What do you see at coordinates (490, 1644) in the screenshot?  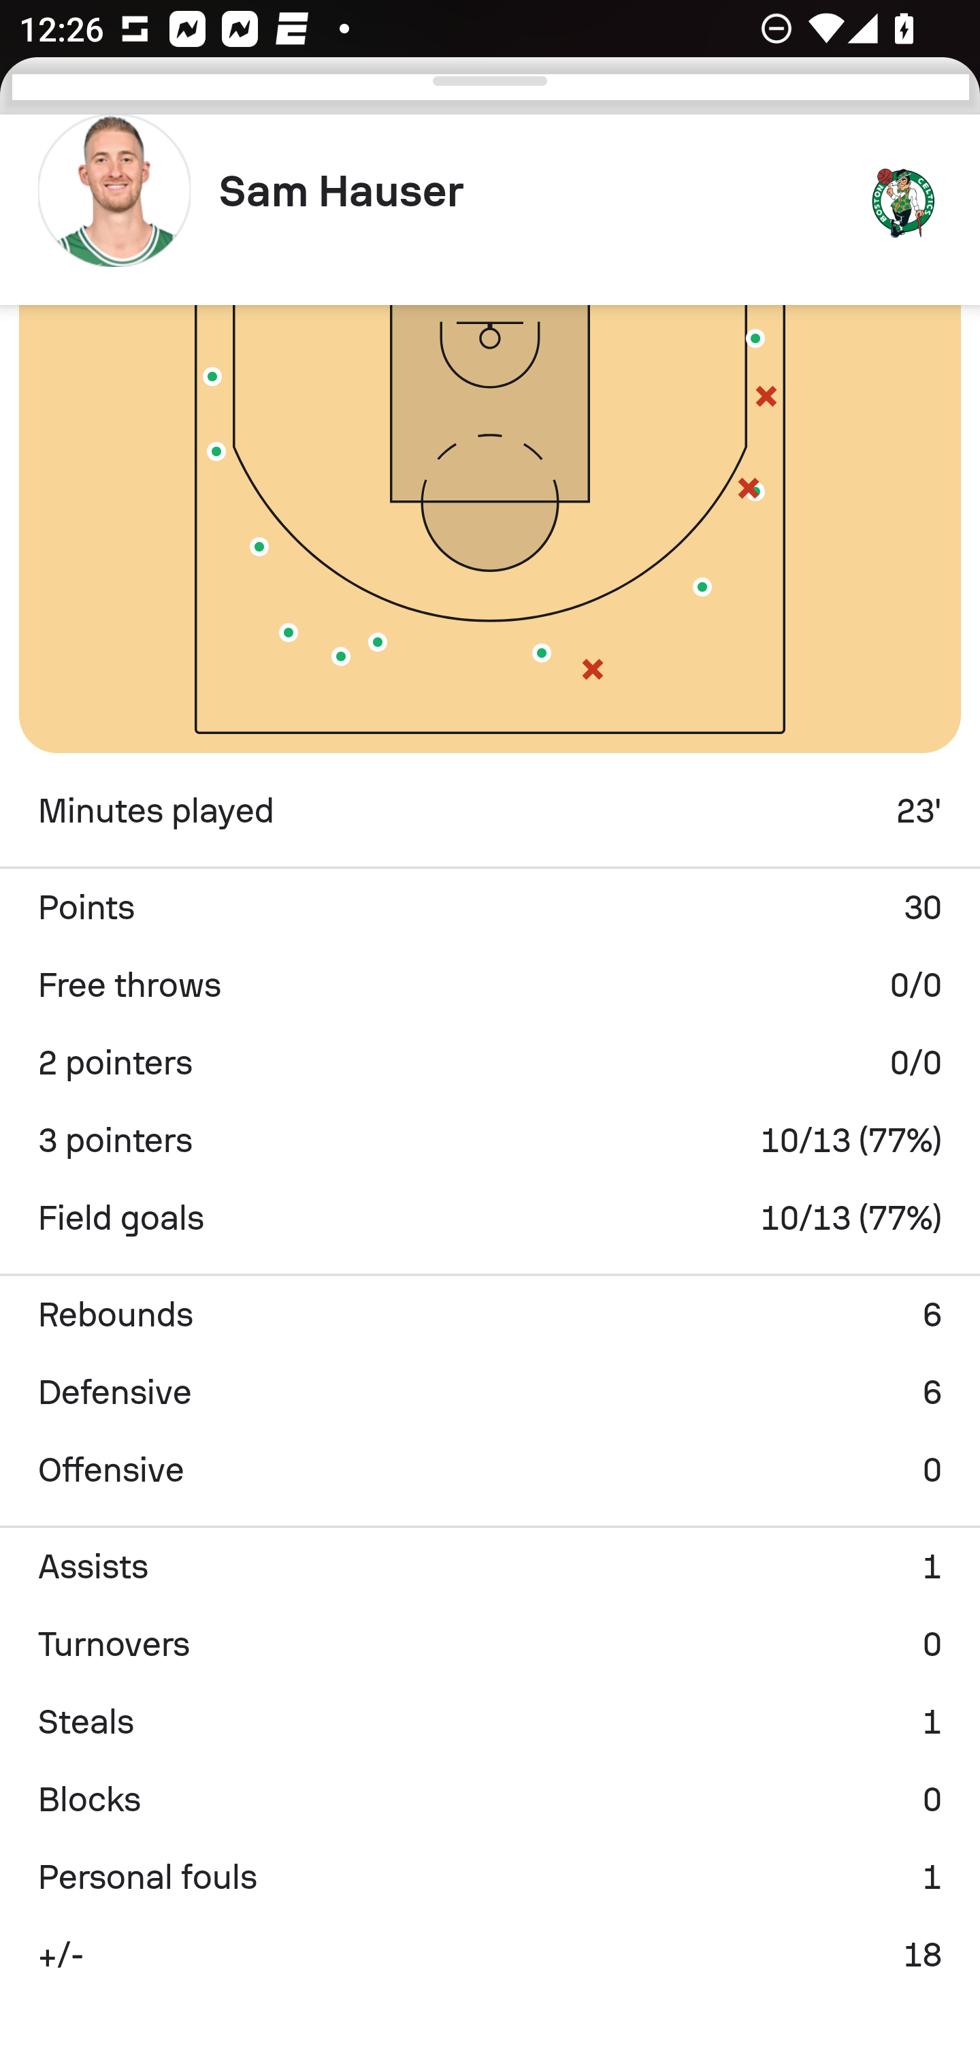 I see `Turnovers 0` at bounding box center [490, 1644].